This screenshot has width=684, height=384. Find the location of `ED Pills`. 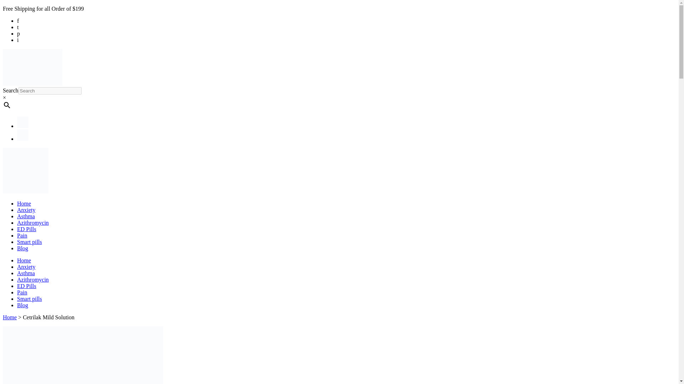

ED Pills is located at coordinates (26, 229).